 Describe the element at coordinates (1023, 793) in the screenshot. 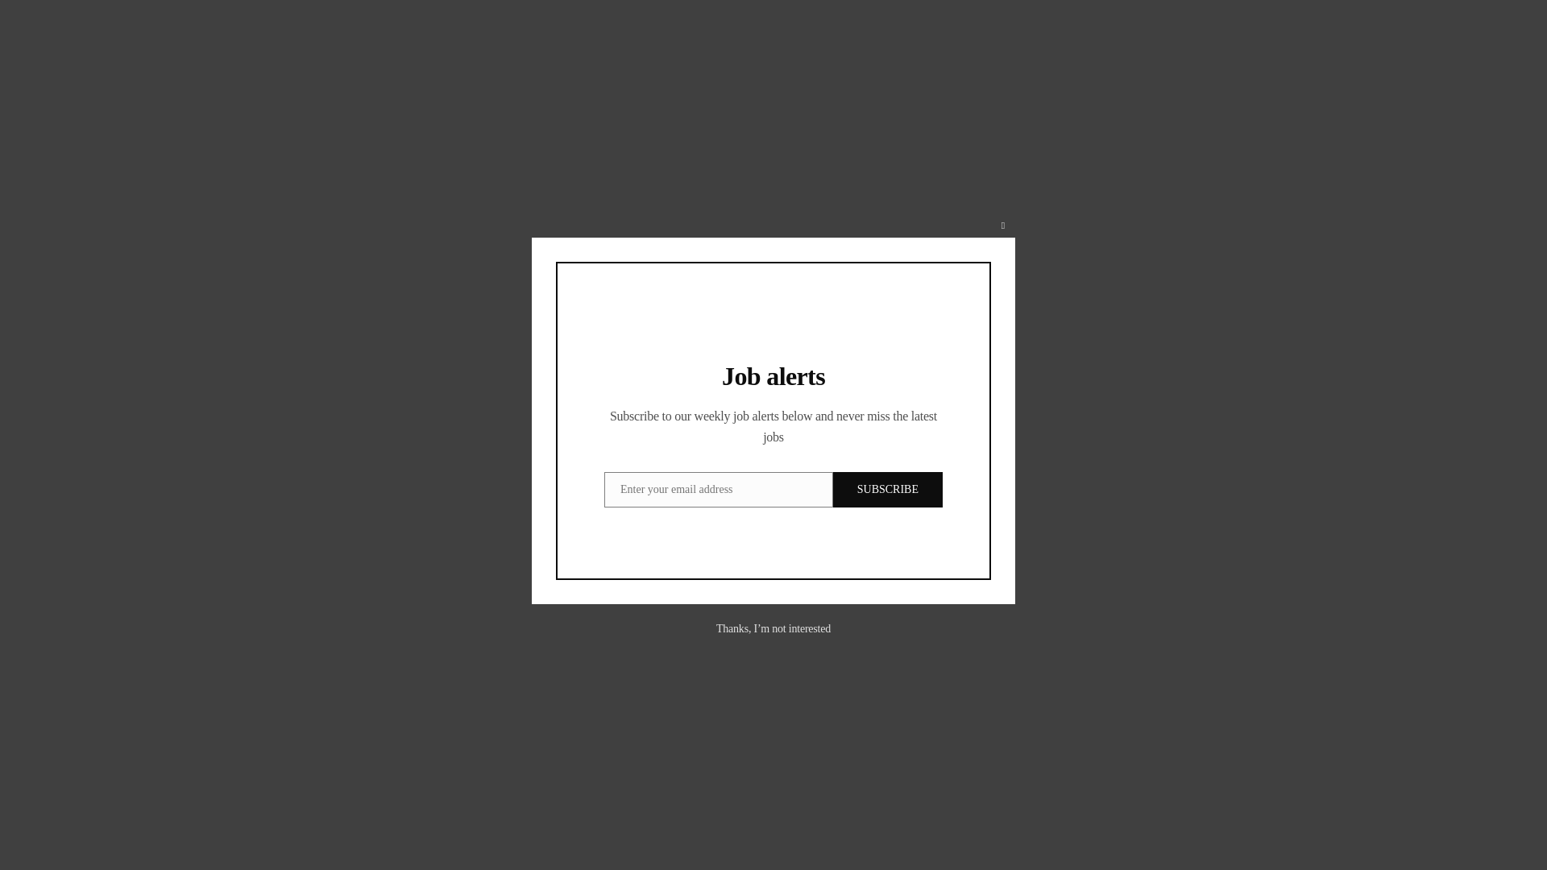

I see `Technology` at that location.